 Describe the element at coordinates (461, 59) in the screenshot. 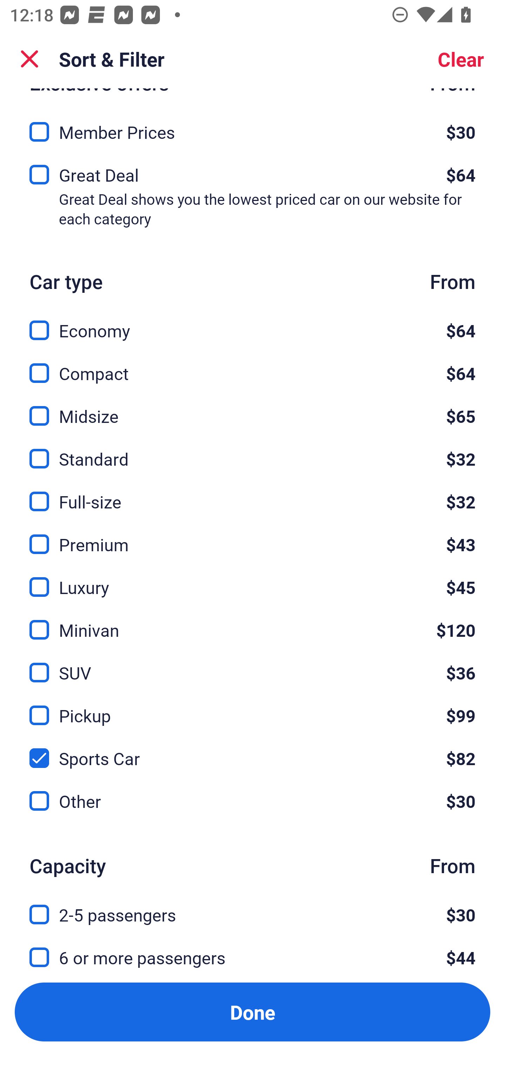

I see `Clear` at that location.